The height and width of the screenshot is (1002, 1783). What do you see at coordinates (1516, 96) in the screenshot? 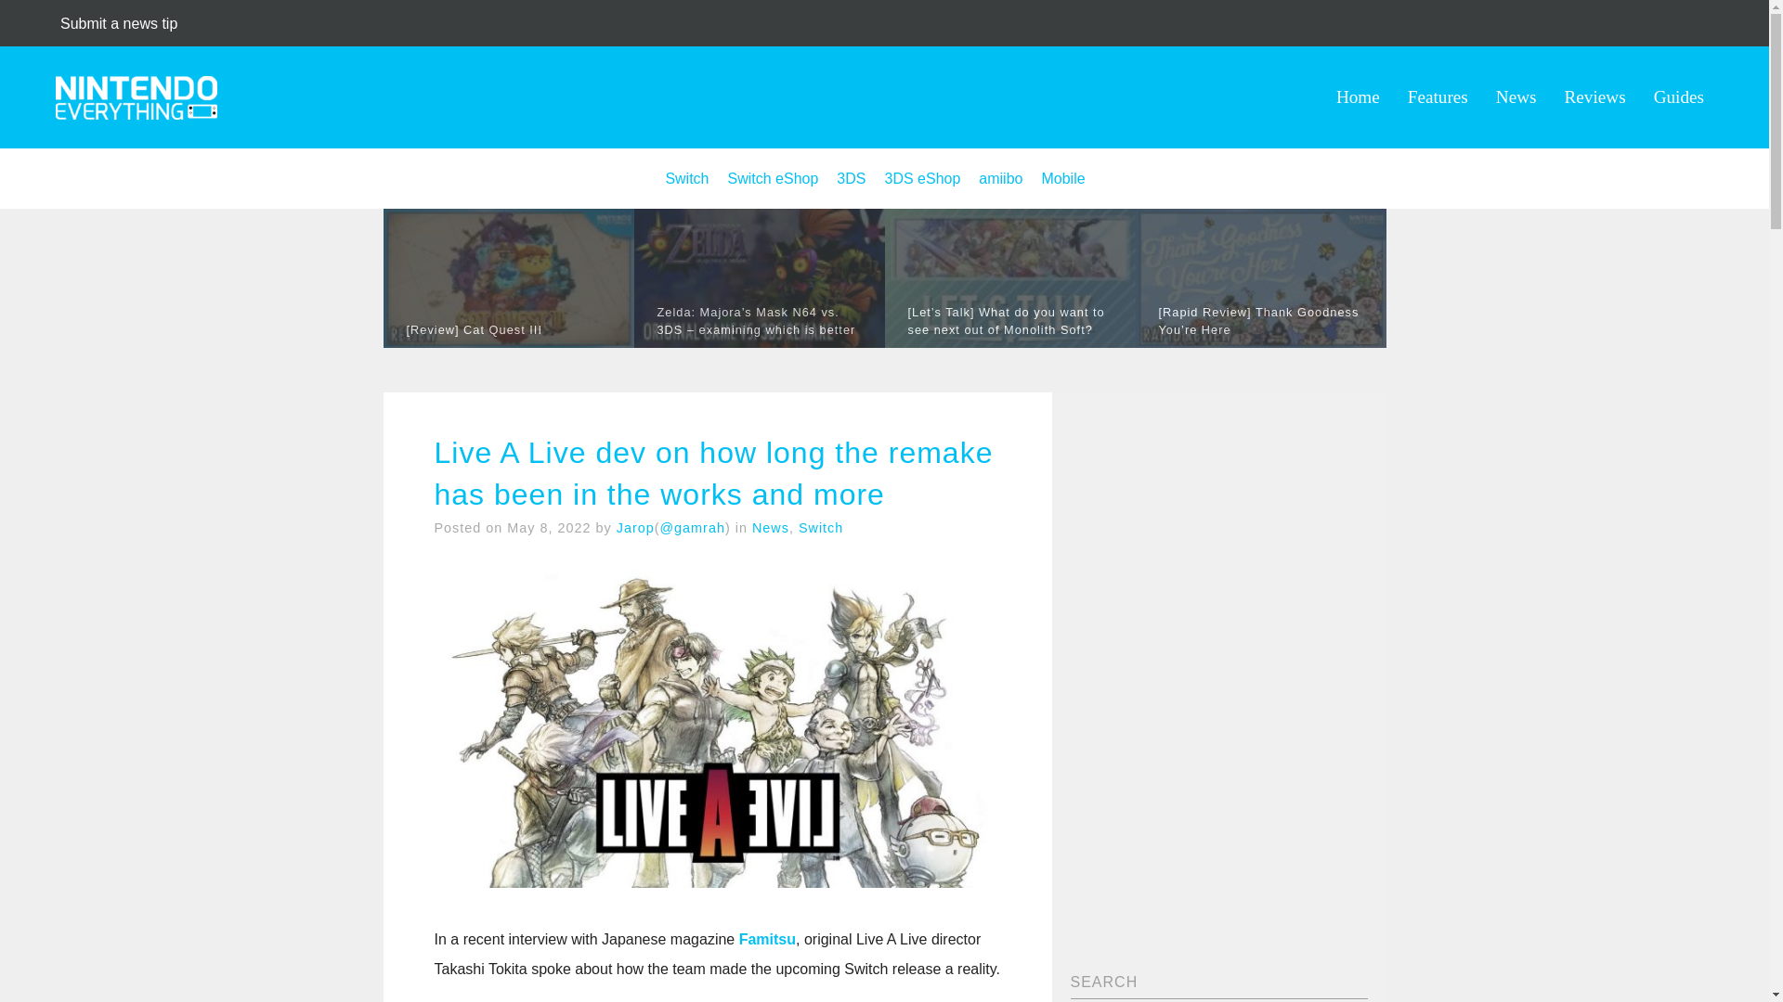
I see `News` at bounding box center [1516, 96].